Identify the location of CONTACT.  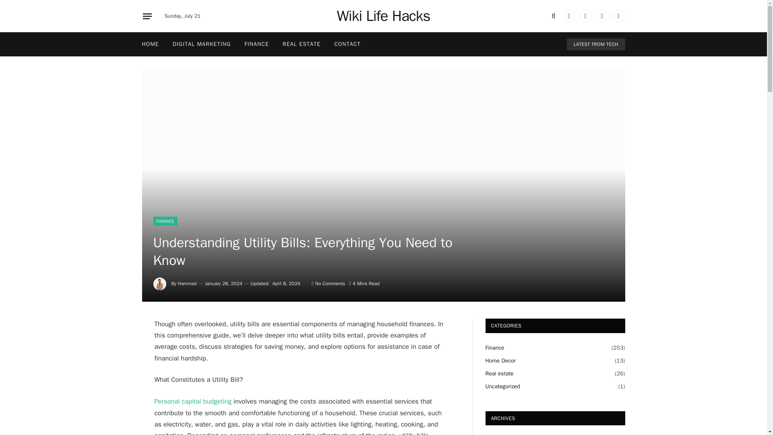
(347, 44).